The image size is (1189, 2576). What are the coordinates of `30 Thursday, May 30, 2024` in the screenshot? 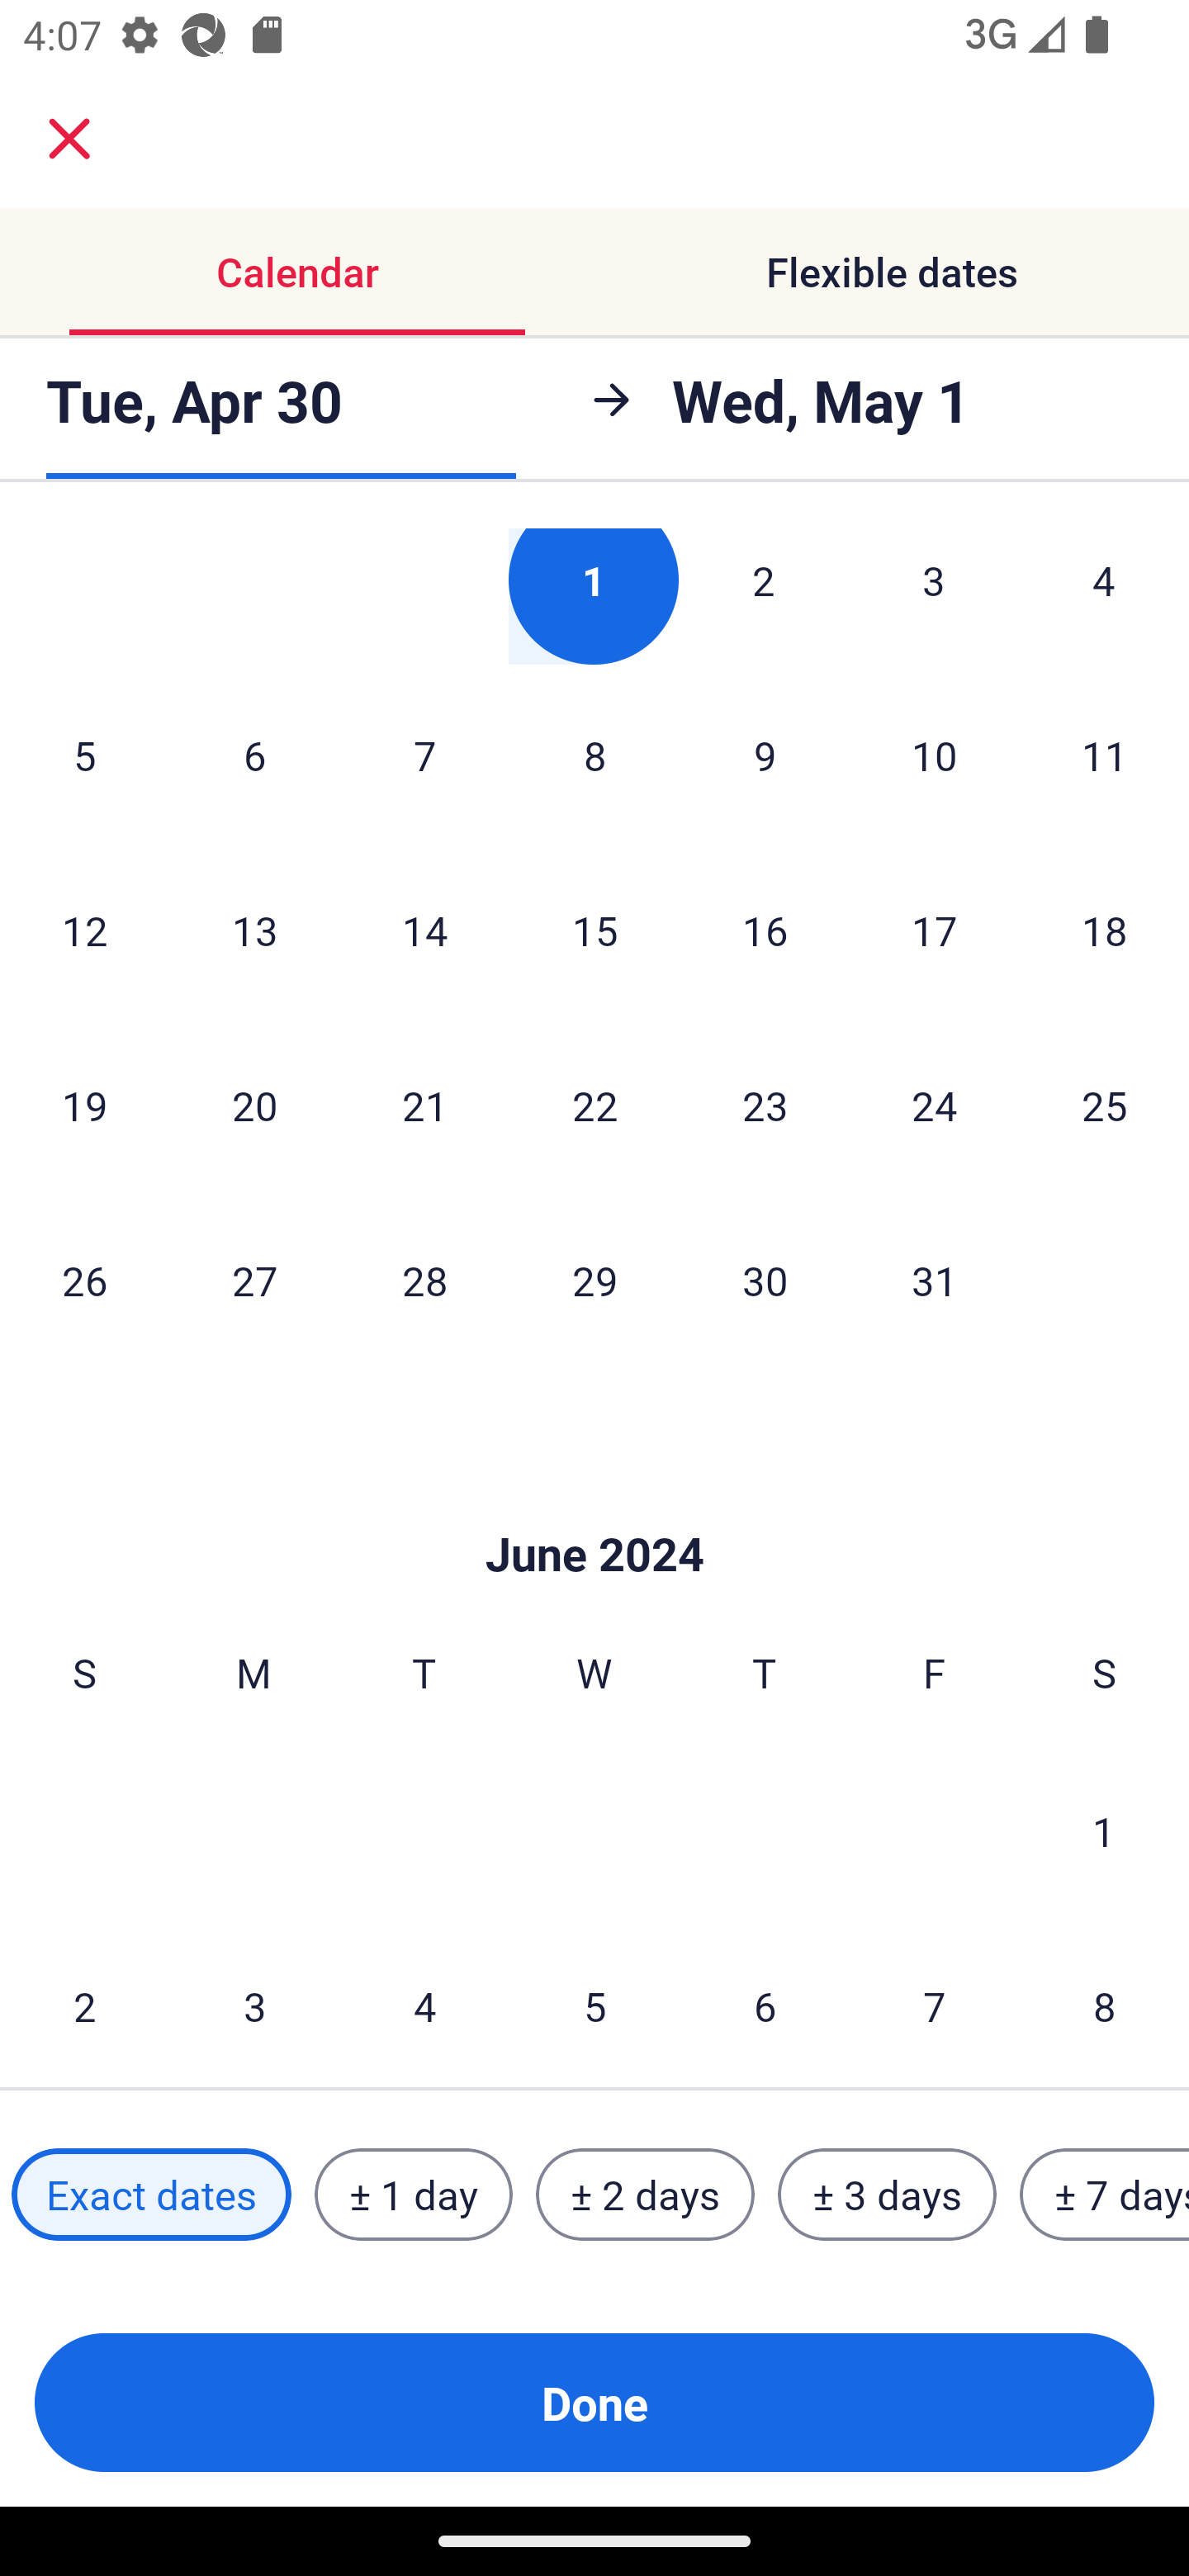 It's located at (765, 1280).